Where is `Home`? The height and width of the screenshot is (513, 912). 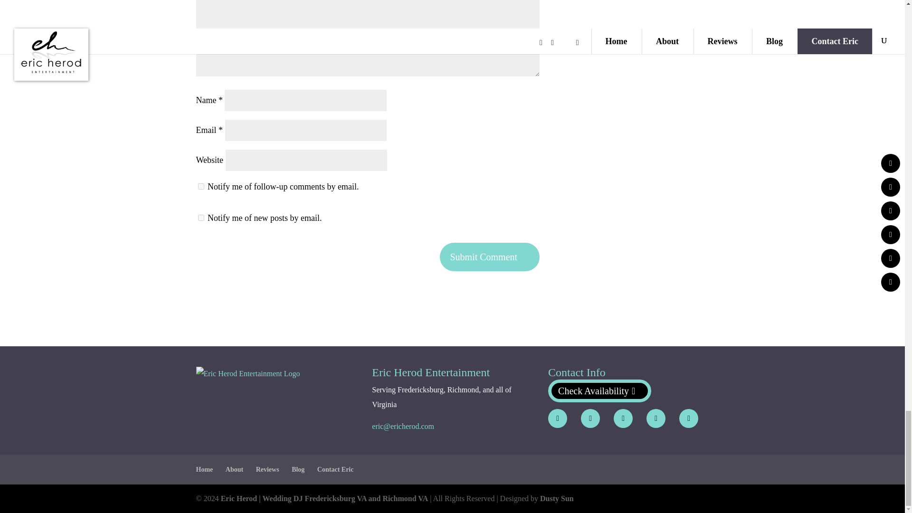
Home is located at coordinates (204, 469).